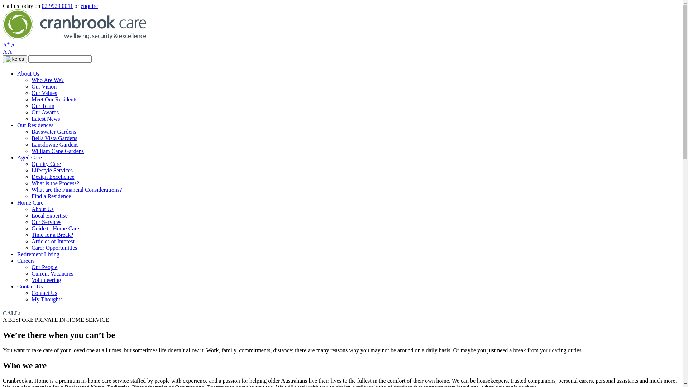  I want to click on Bayswater Gardens, so click(54, 132).